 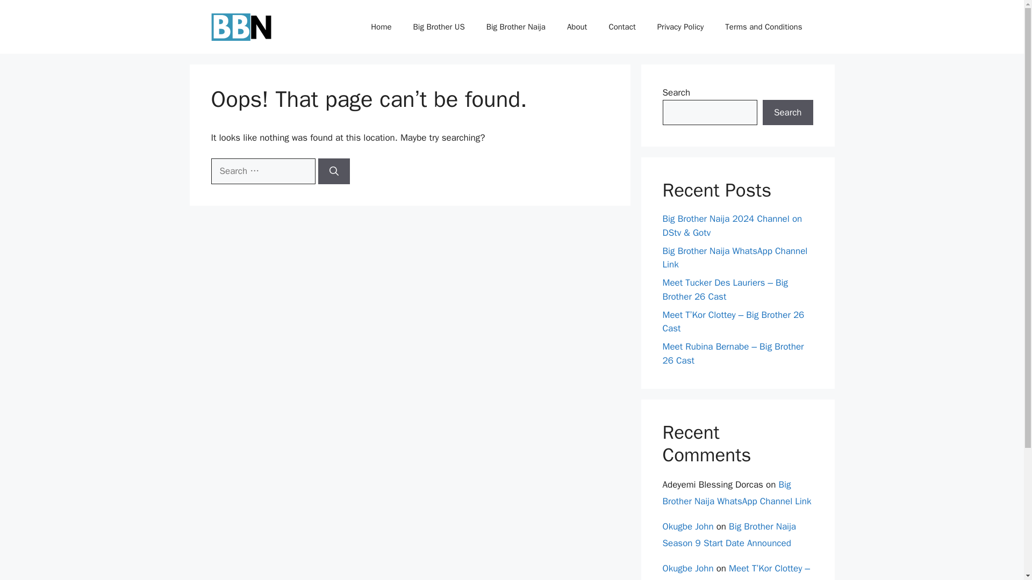 What do you see at coordinates (621, 27) in the screenshot?
I see `Contact` at bounding box center [621, 27].